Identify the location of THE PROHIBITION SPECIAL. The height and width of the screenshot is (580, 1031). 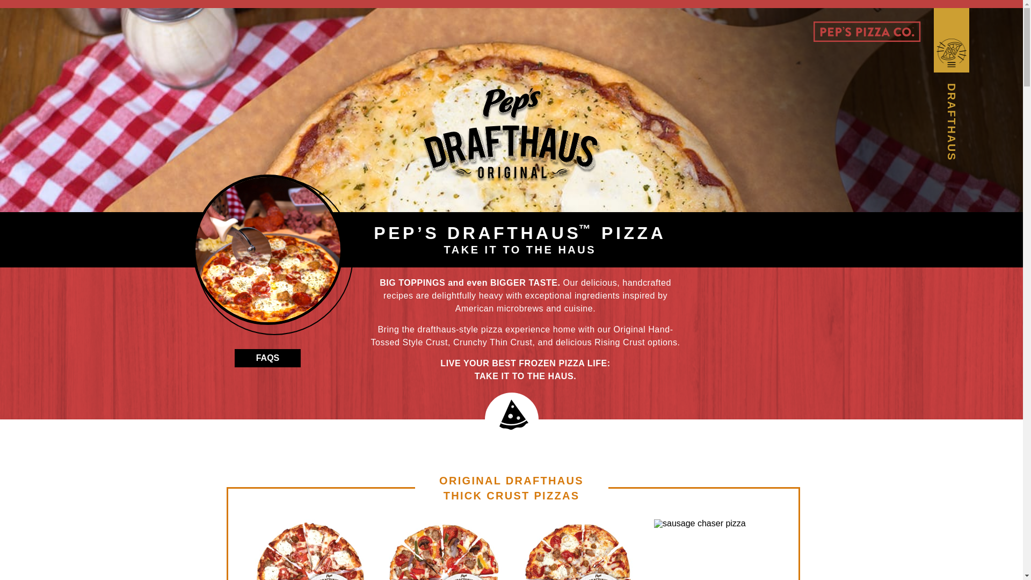
(444, 549).